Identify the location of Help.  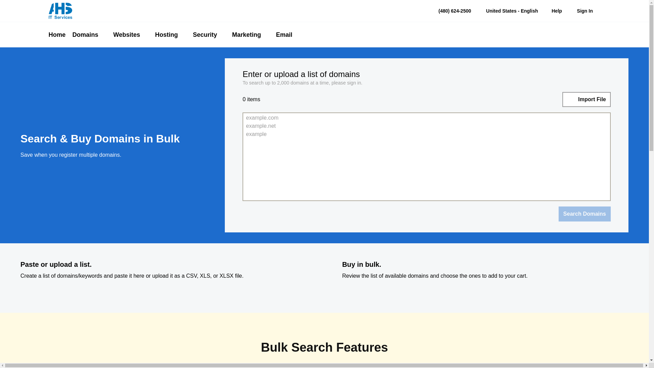
(556, 11).